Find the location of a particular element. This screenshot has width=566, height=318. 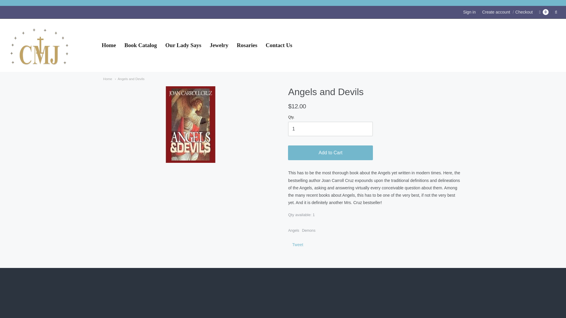

Book Catalog is located at coordinates (140, 45).